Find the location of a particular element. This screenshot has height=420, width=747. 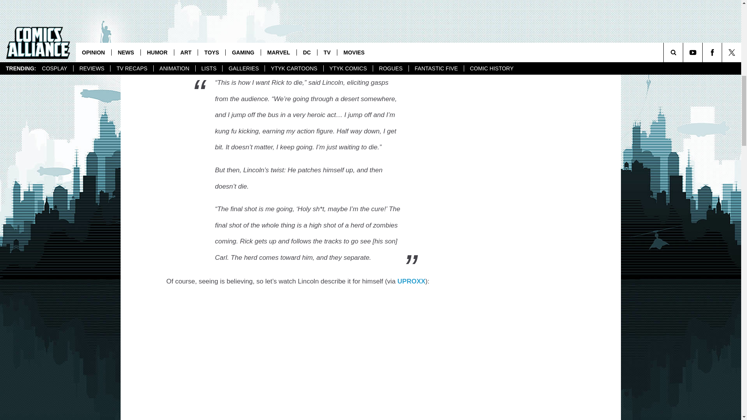

IndieWire is located at coordinates (216, 58).